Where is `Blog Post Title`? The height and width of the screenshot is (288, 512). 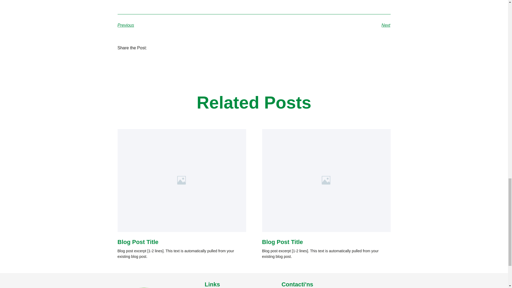 Blog Post Title is located at coordinates (138, 242).